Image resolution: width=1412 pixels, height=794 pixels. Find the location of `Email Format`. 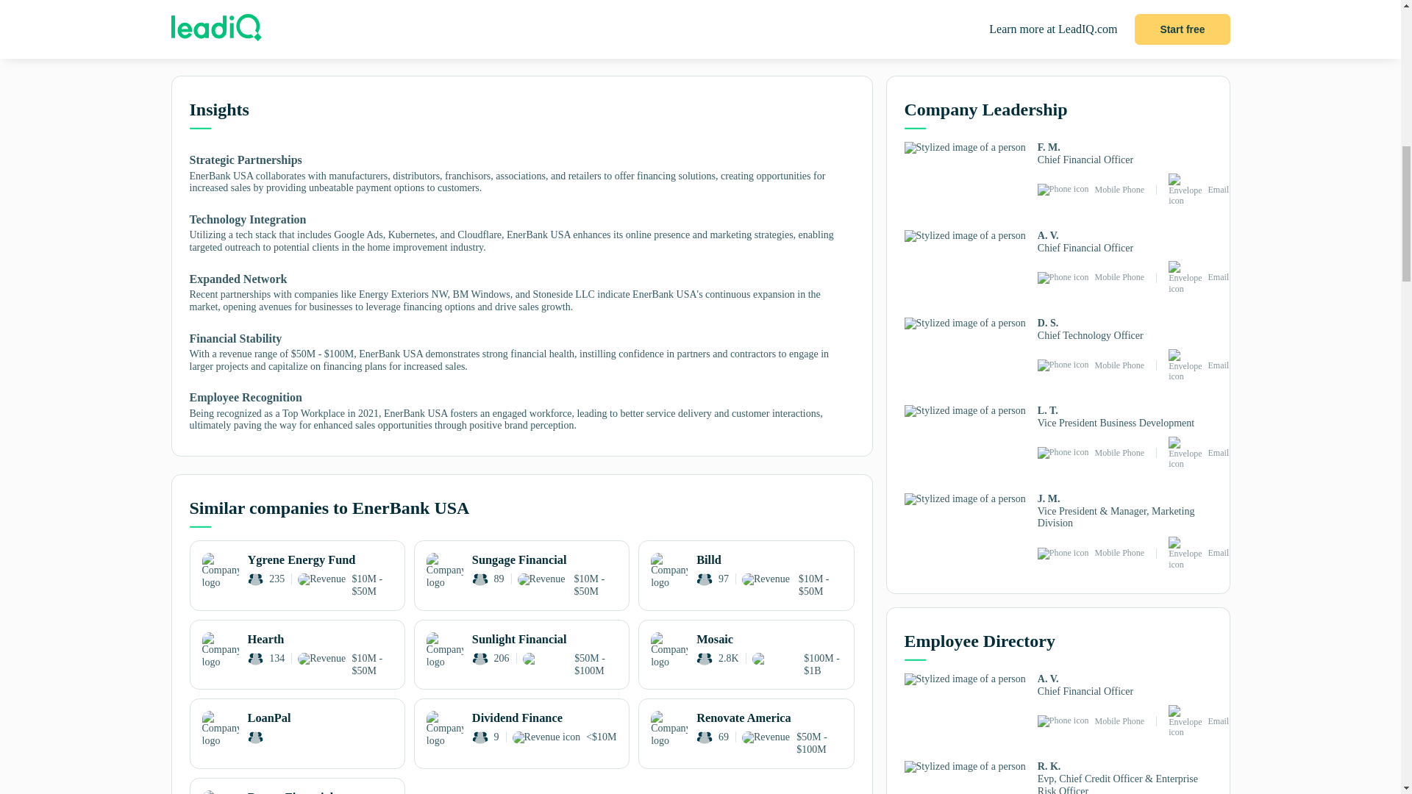

Email Format is located at coordinates (696, 45).